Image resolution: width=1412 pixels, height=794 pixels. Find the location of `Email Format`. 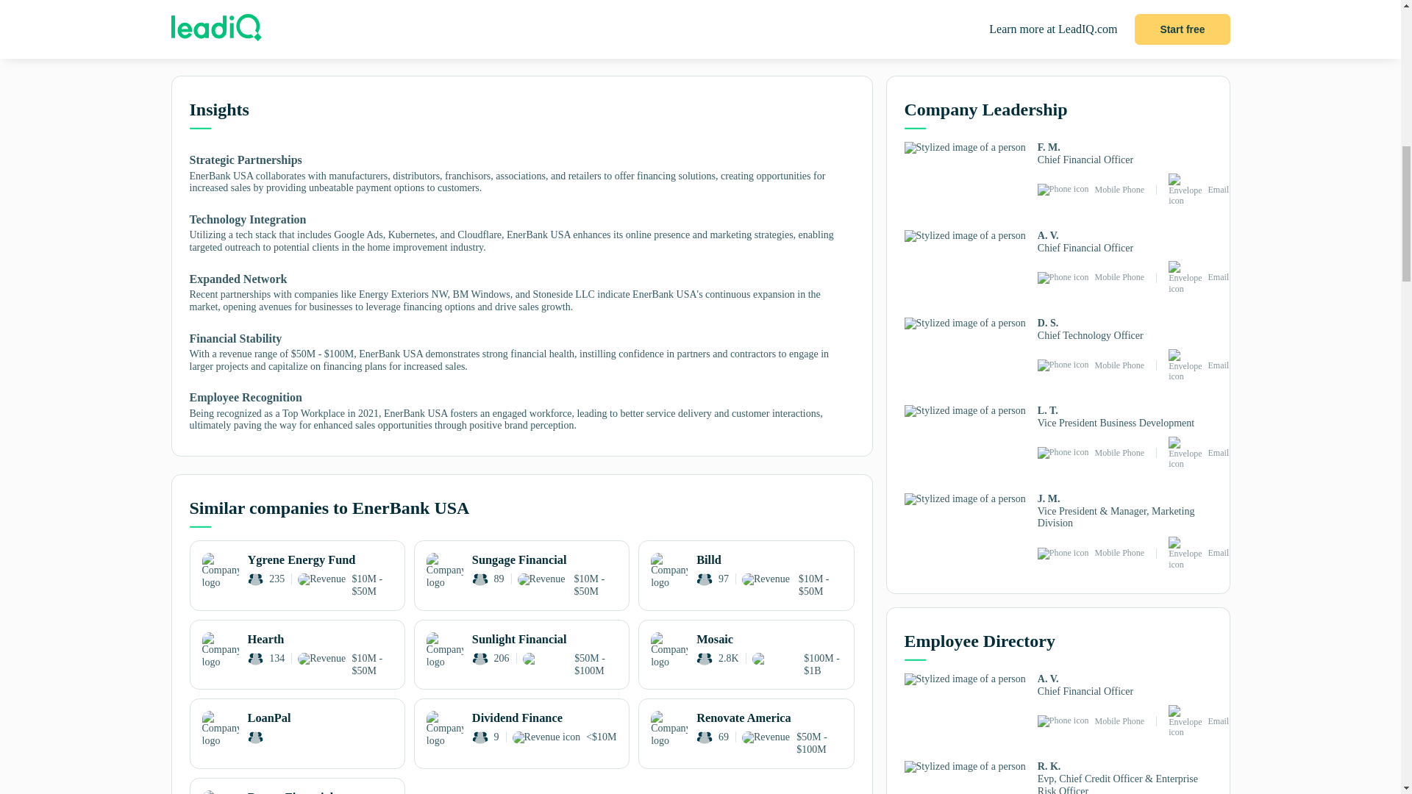

Email Format is located at coordinates (696, 45).